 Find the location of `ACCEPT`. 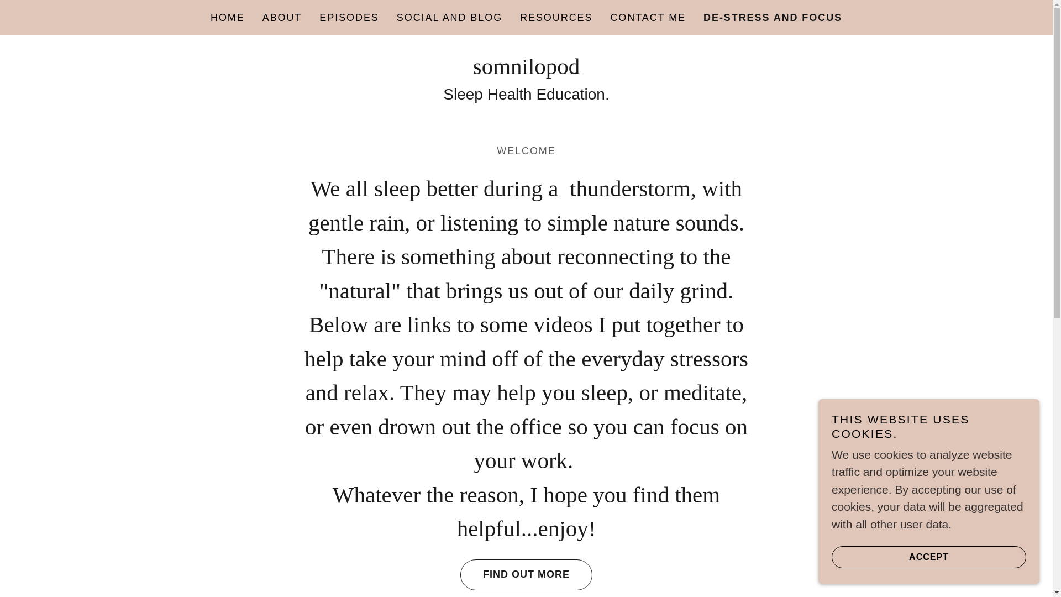

ACCEPT is located at coordinates (928, 557).